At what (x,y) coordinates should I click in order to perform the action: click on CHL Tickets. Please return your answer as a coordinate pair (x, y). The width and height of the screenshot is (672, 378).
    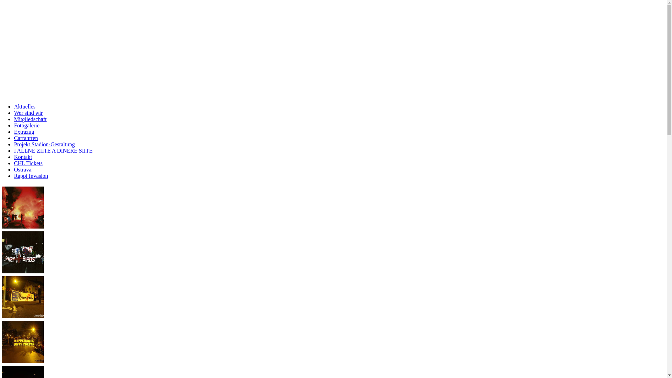
    Looking at the image, I should click on (28, 163).